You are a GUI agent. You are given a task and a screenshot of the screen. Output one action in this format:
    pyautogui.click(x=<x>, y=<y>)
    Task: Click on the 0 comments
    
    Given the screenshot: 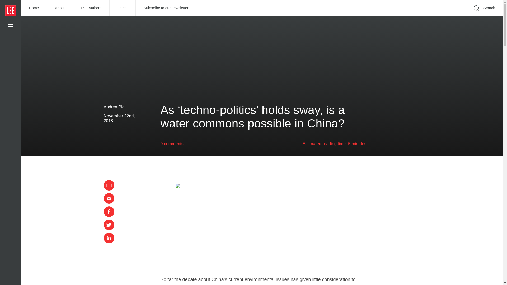 What is the action you would take?
    pyautogui.click(x=172, y=144)
    